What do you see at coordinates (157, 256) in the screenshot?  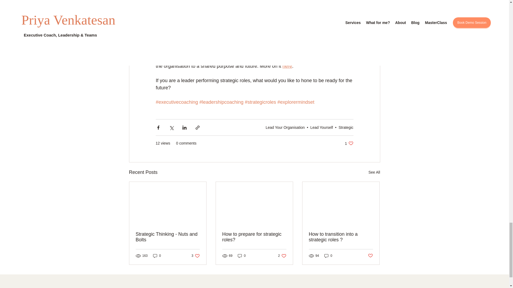 I see `0` at bounding box center [157, 256].